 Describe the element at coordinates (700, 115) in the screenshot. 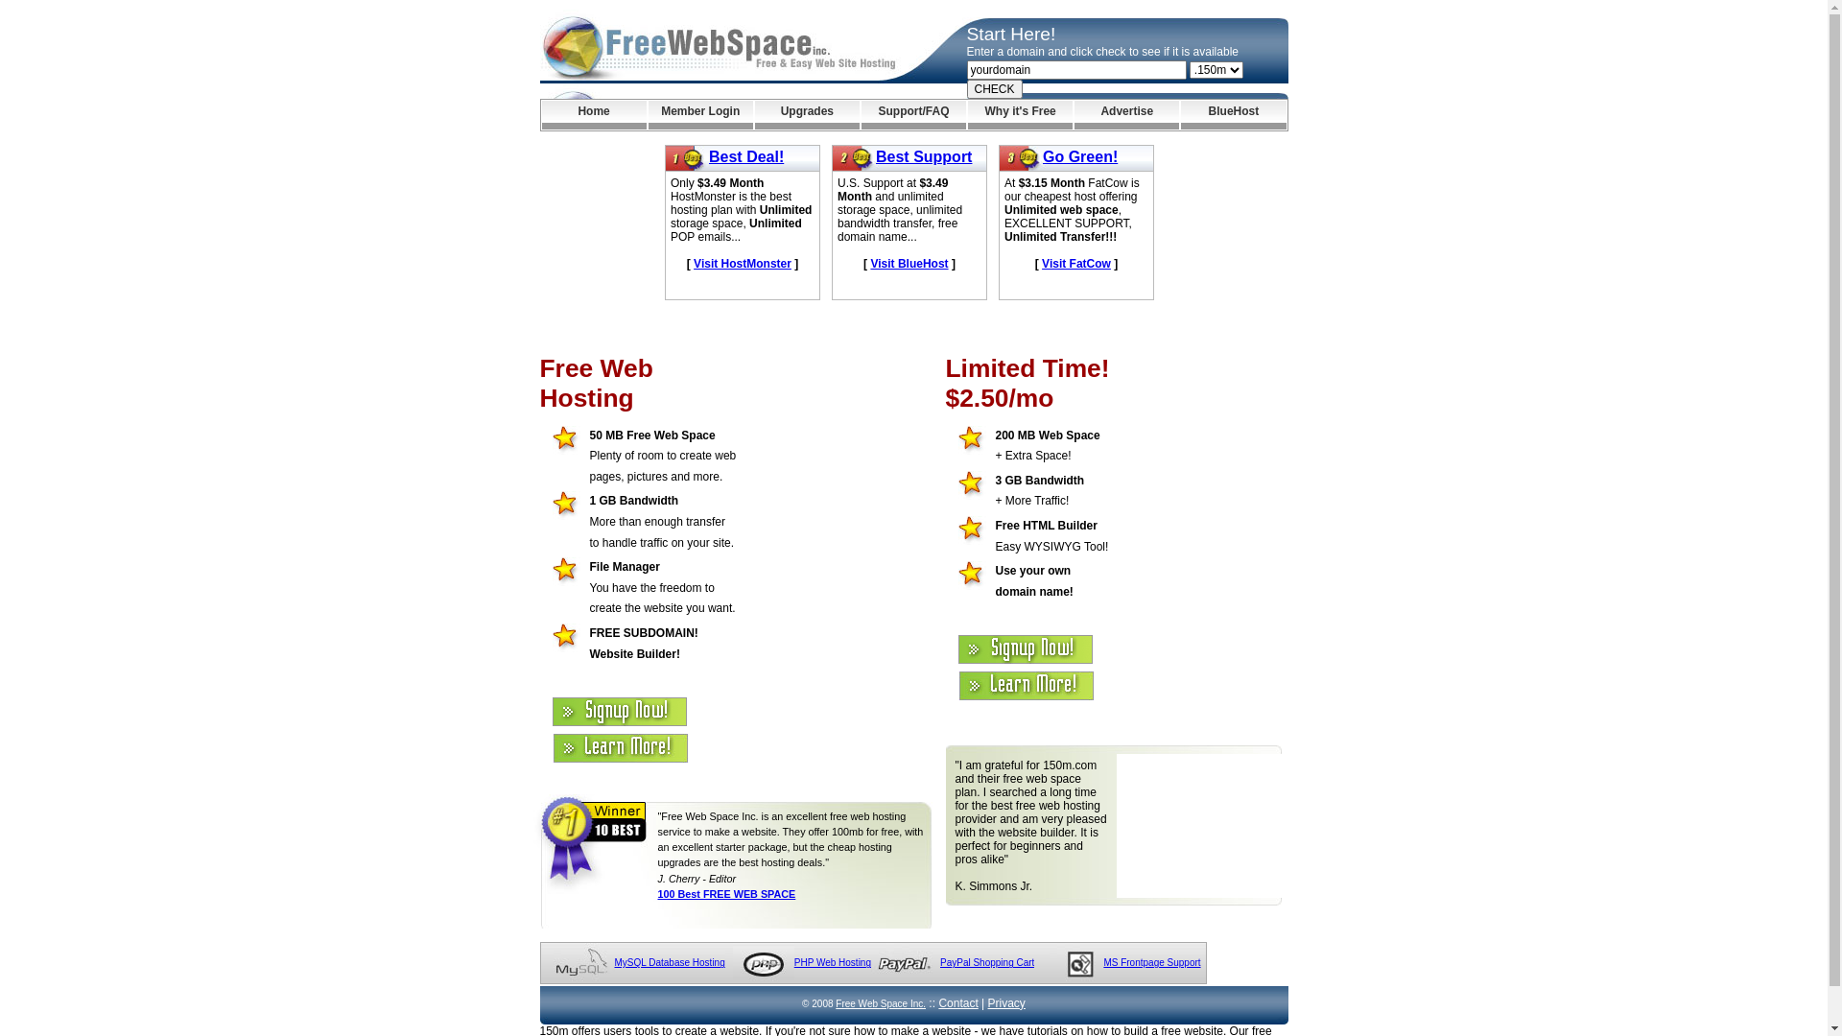

I see `Member Login` at that location.